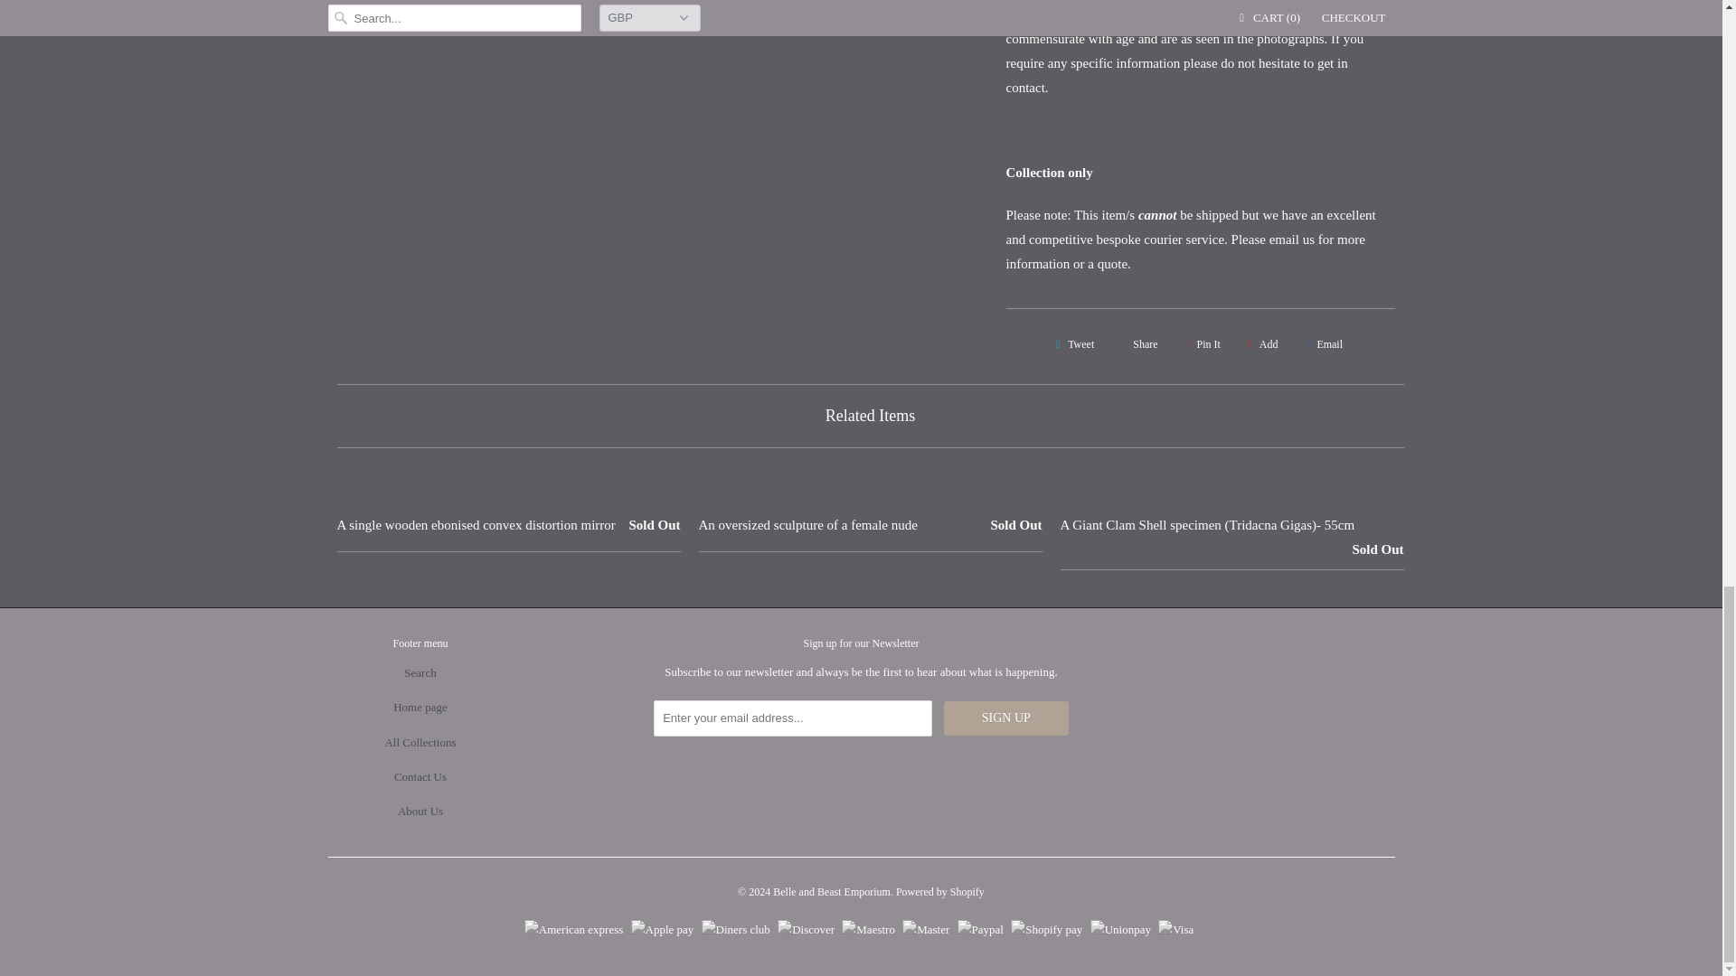 This screenshot has width=1736, height=976. Describe the element at coordinates (1320, 344) in the screenshot. I see `Email this to a friend` at that location.